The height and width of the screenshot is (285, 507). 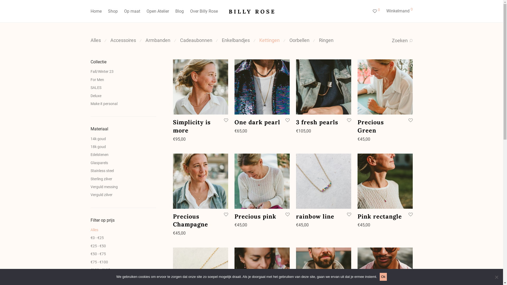 What do you see at coordinates (349, 120) in the screenshot?
I see `Add to Wishlist` at bounding box center [349, 120].